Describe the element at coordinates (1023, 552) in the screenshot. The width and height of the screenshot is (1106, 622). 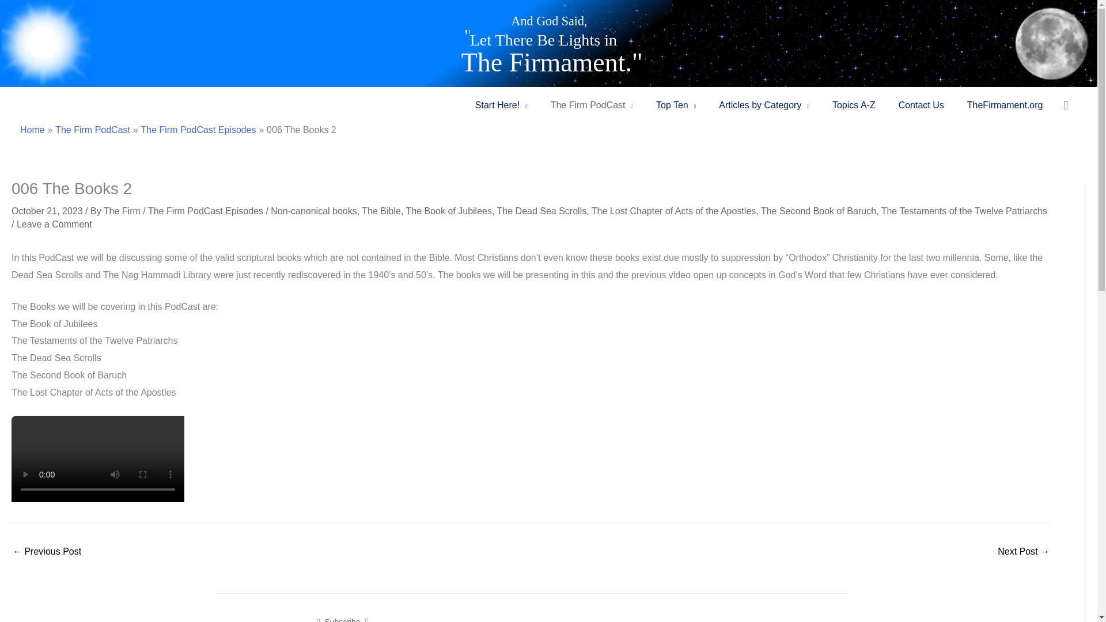
I see `007 The Promised Land` at that location.